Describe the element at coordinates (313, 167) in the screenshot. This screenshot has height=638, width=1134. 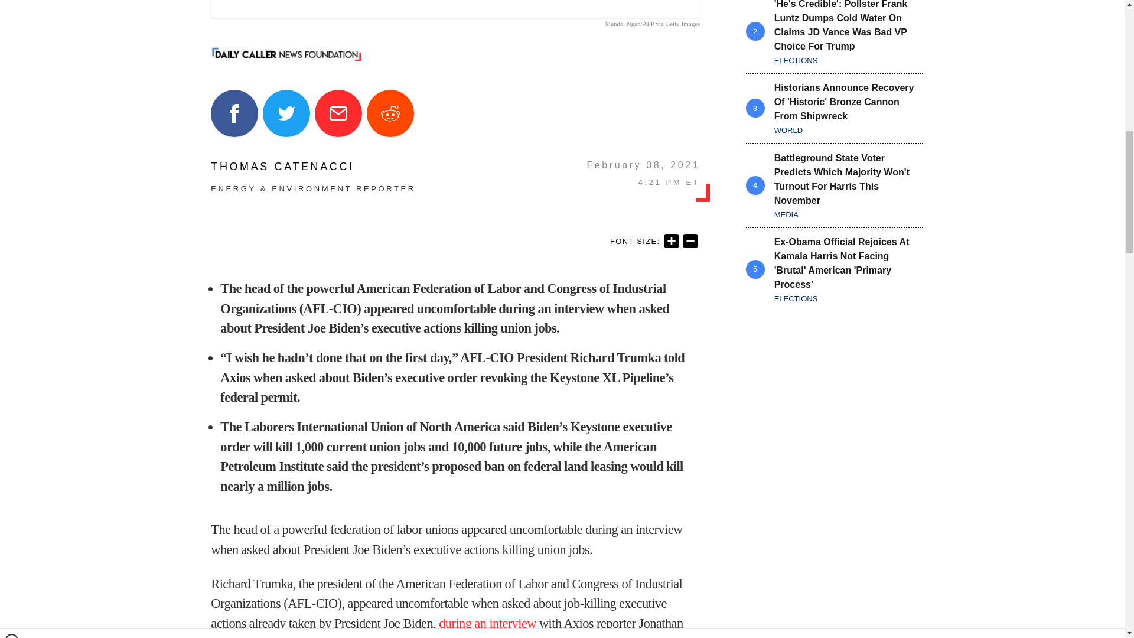
I see `View More Articles By Thomas Catenacci` at that location.